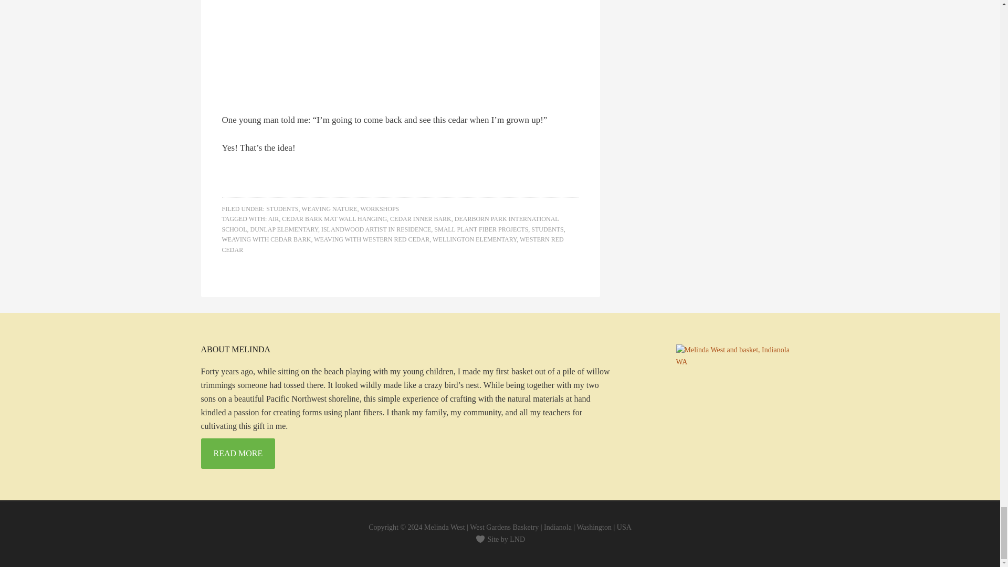 This screenshot has height=567, width=1008. I want to click on SMALL PLANT FIBER PROJECTS, so click(481, 229).